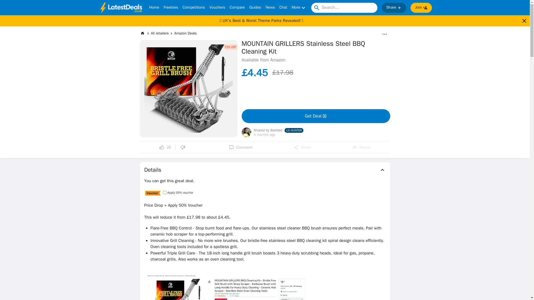 This screenshot has width=534, height=300. I want to click on All retailers, so click(160, 33).